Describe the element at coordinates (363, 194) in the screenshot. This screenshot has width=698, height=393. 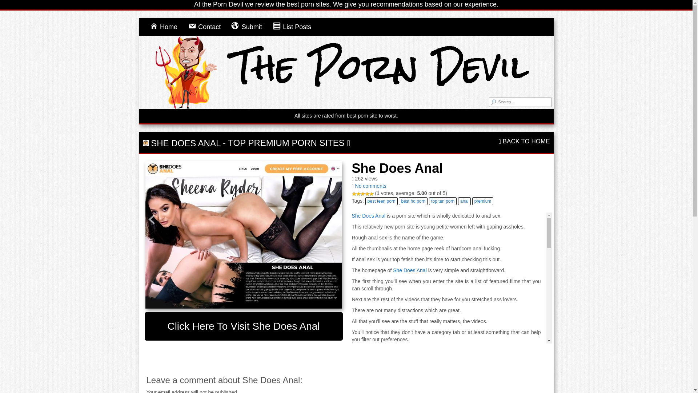
I see `3 Stars` at that location.